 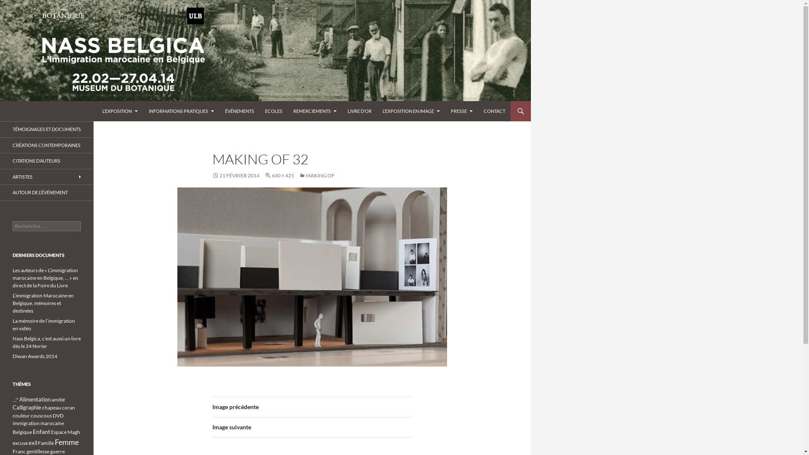 I want to click on CONTACT, so click(x=495, y=111).